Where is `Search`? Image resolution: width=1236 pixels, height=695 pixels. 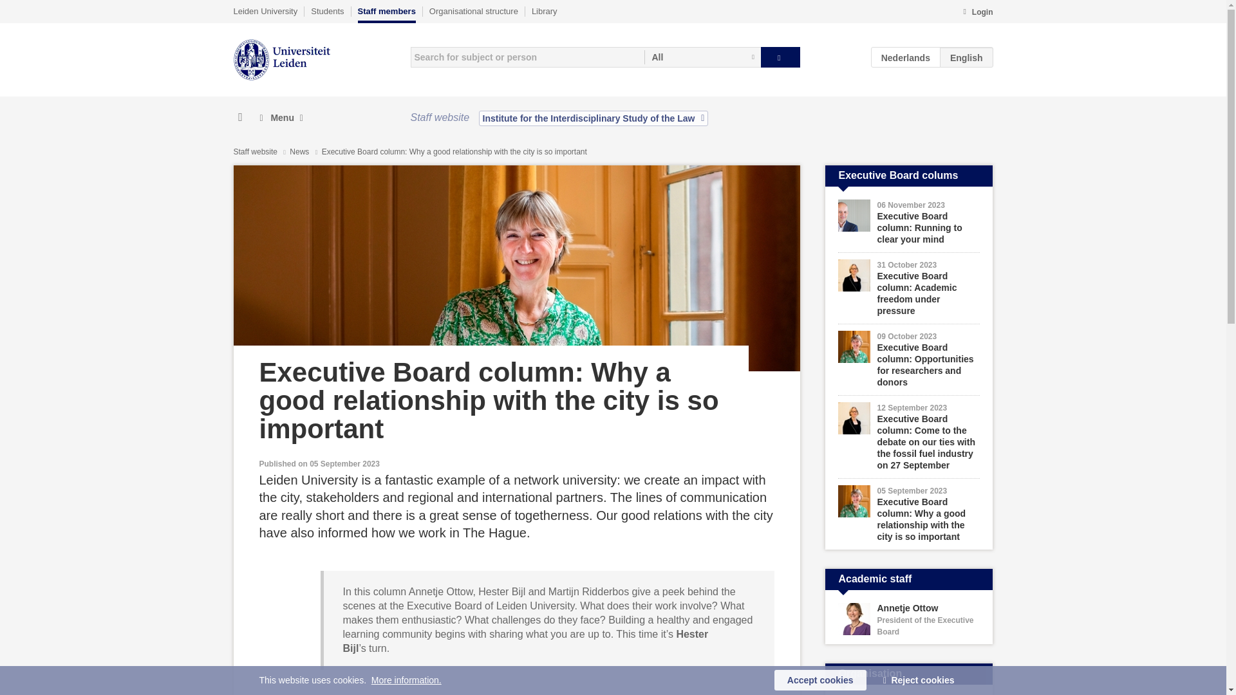 Search is located at coordinates (780, 57).